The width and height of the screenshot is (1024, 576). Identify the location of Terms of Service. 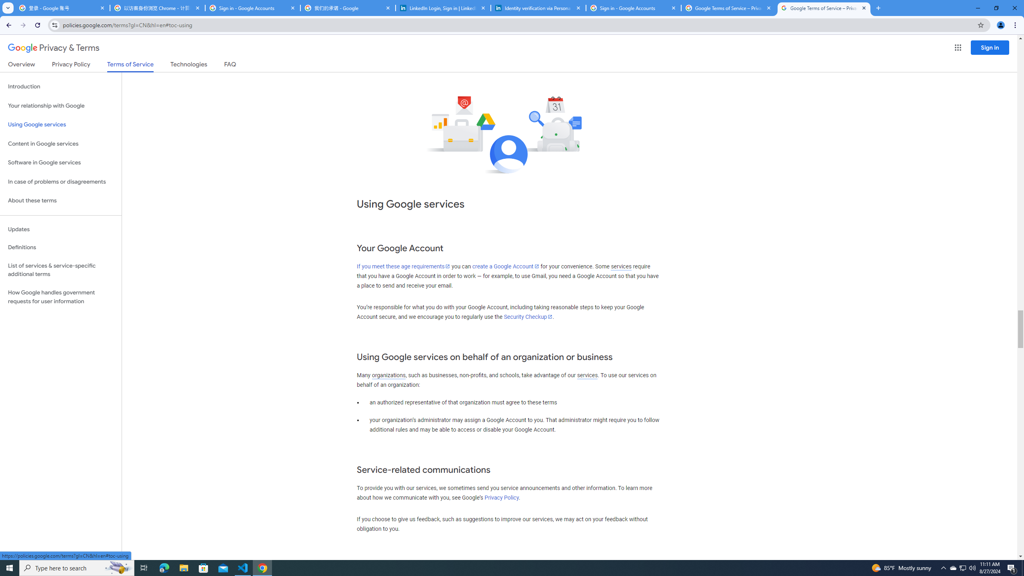
(130, 66).